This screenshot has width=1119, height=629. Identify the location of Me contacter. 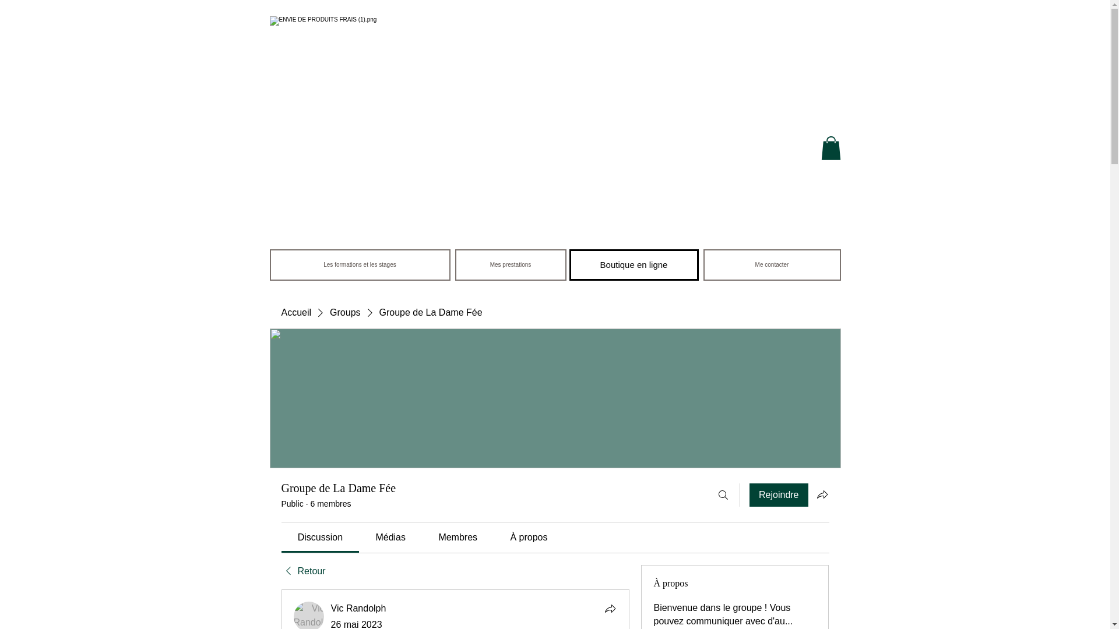
(771, 264).